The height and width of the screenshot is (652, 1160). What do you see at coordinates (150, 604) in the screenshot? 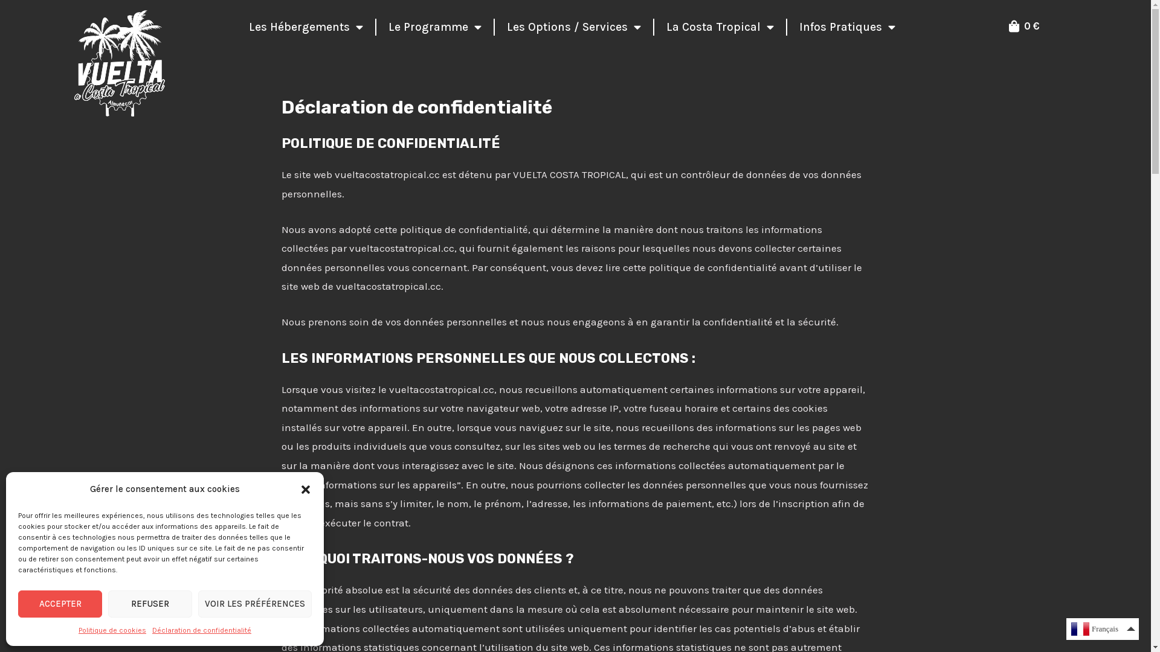
I see `REFUSER` at bounding box center [150, 604].